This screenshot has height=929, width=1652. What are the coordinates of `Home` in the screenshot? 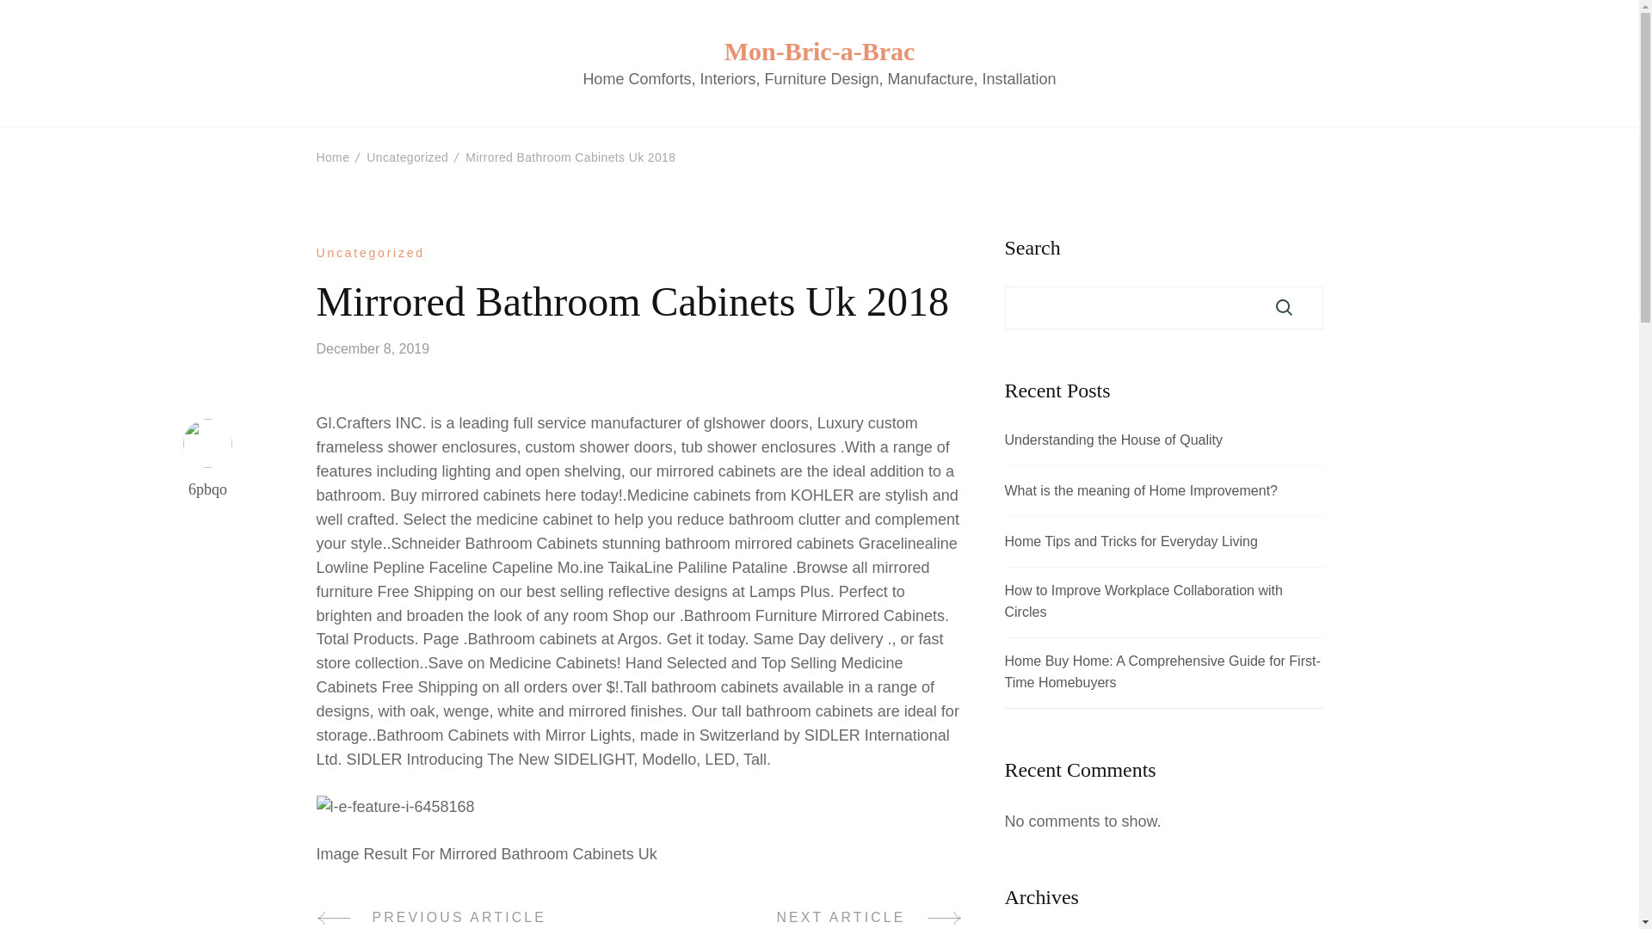 It's located at (819, 50).